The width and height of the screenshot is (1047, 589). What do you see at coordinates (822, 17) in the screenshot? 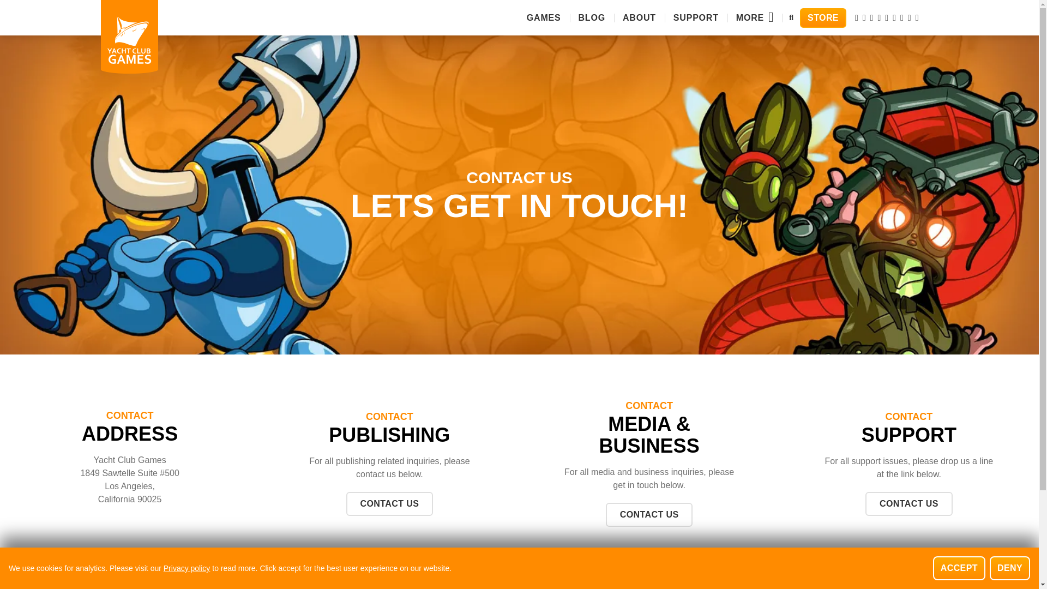
I see `STORE` at bounding box center [822, 17].